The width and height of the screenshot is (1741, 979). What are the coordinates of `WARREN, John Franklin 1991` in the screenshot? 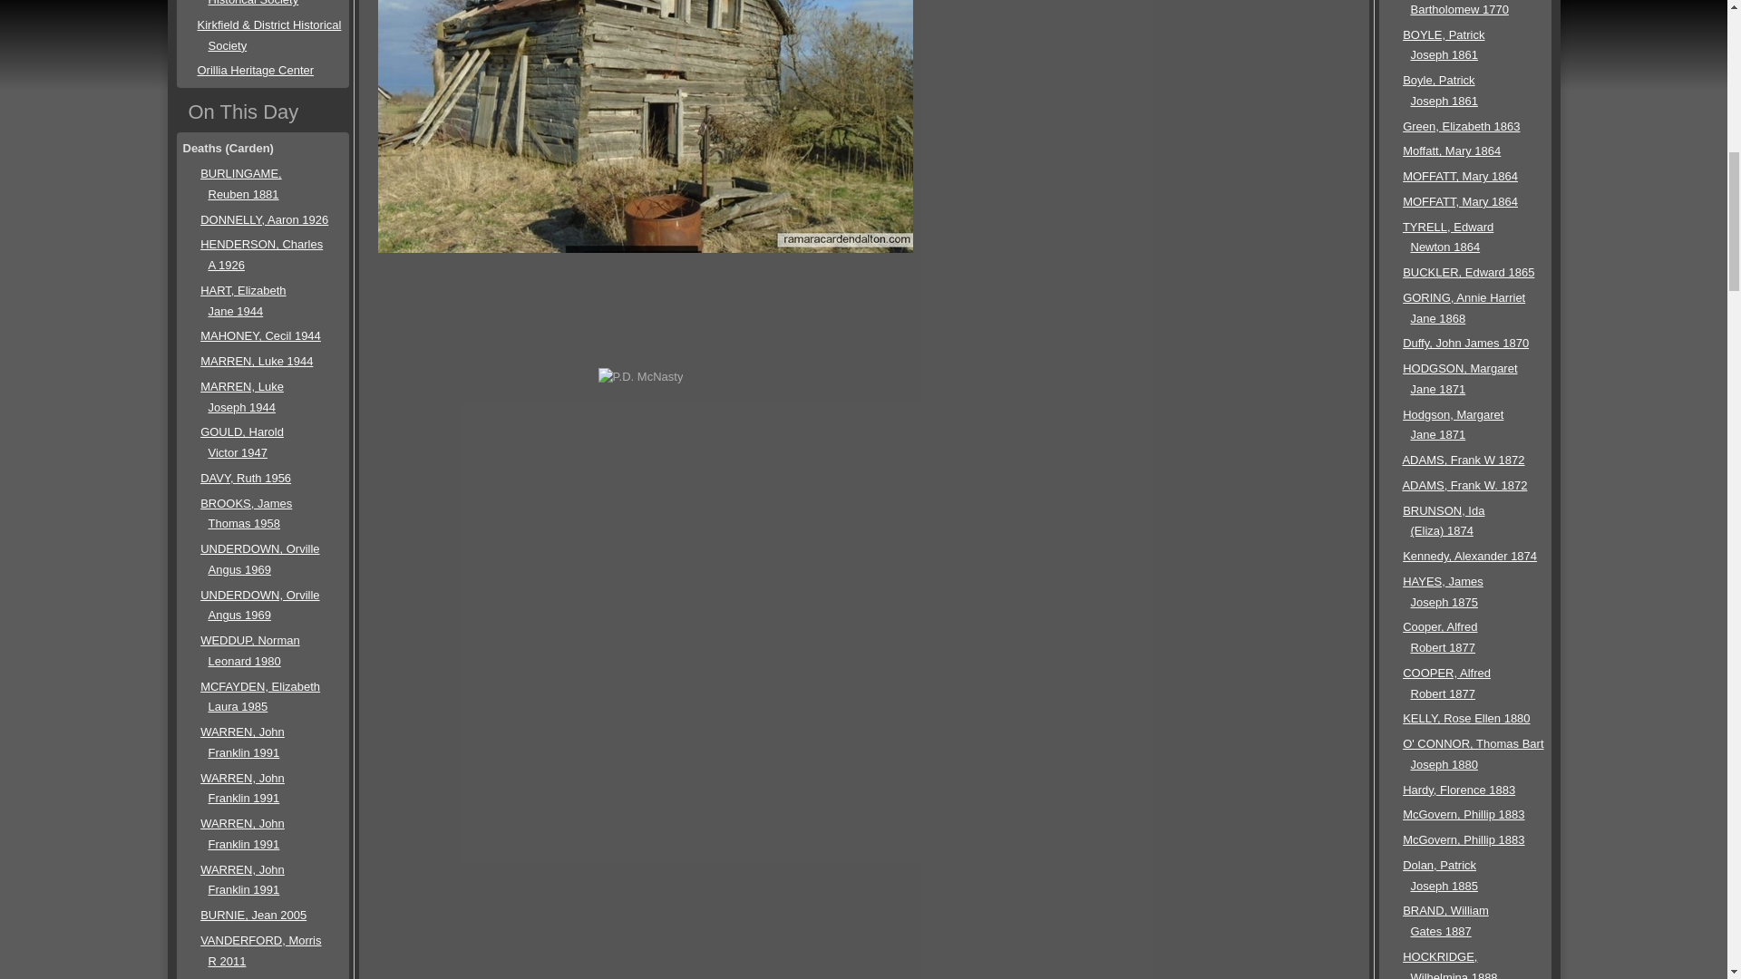 It's located at (242, 742).